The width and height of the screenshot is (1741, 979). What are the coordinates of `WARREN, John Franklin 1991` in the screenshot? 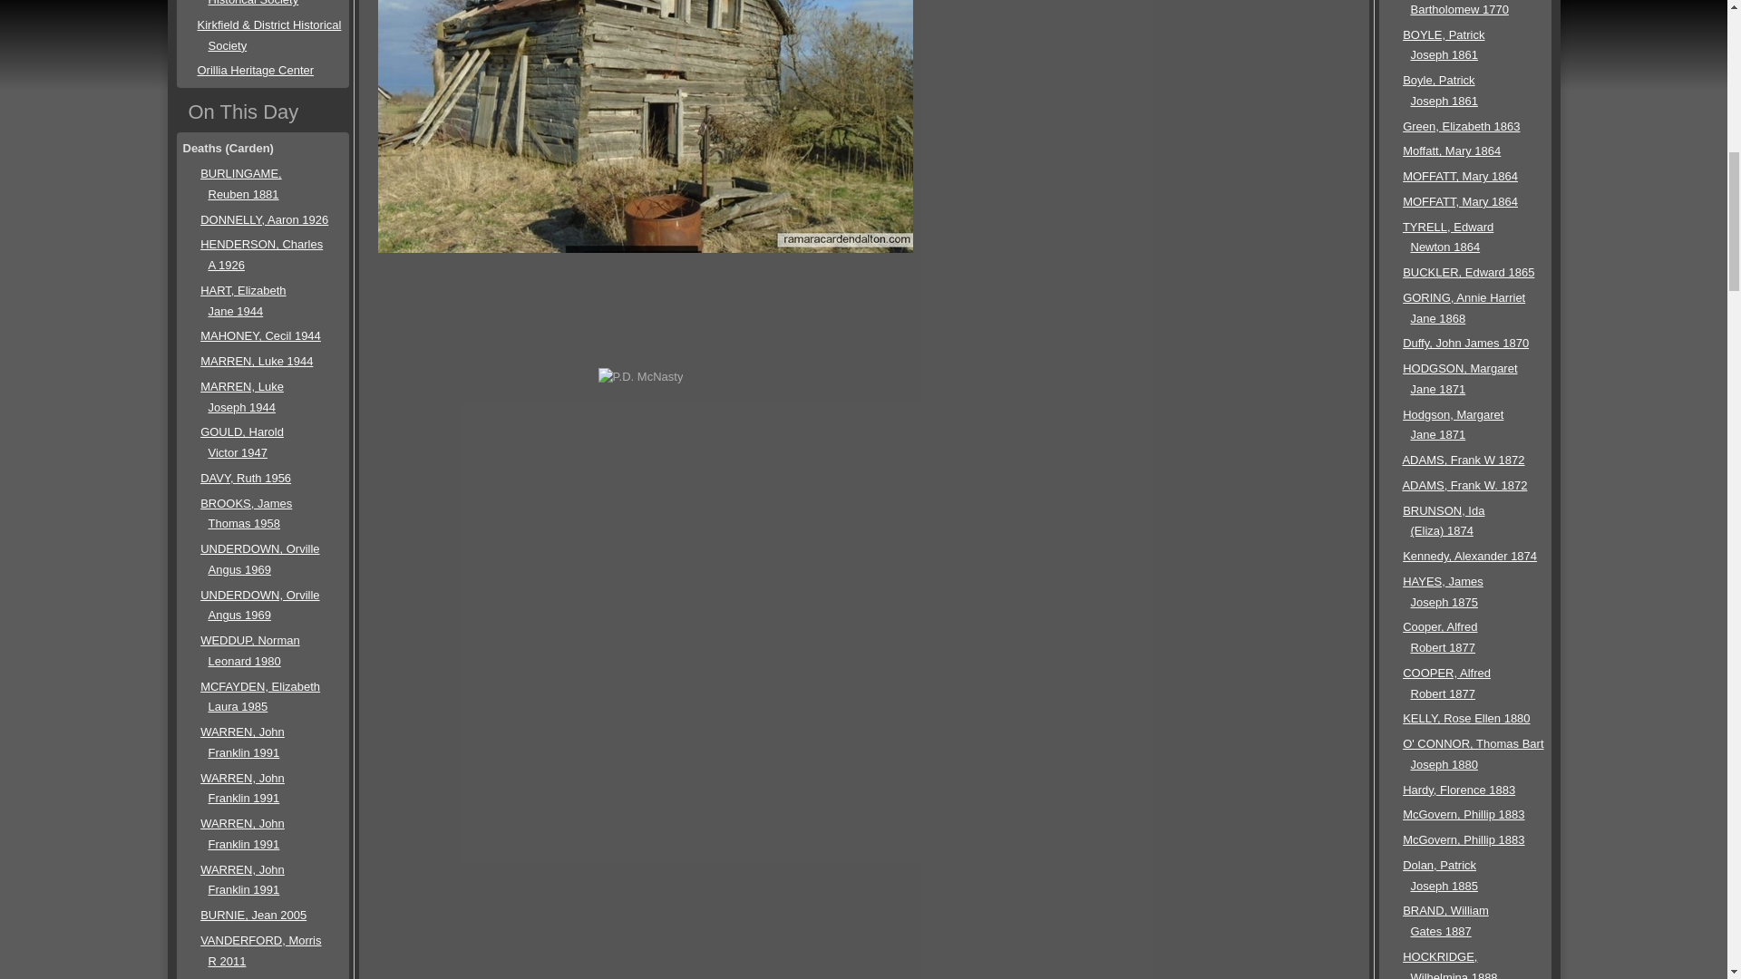 It's located at (242, 742).